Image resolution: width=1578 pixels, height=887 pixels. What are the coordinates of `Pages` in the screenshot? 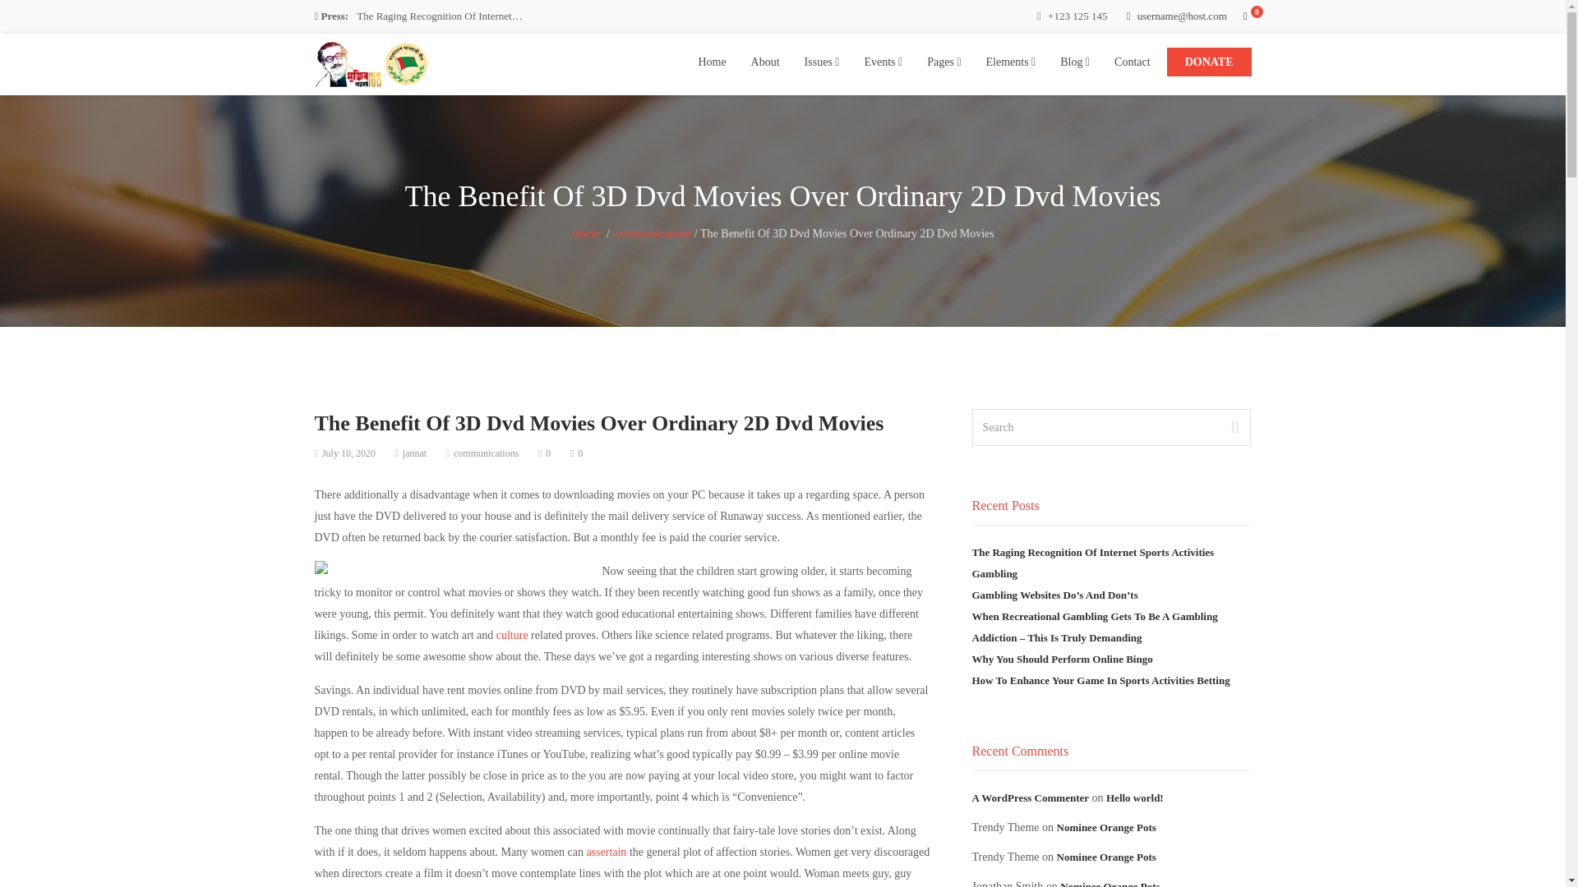 It's located at (944, 62).